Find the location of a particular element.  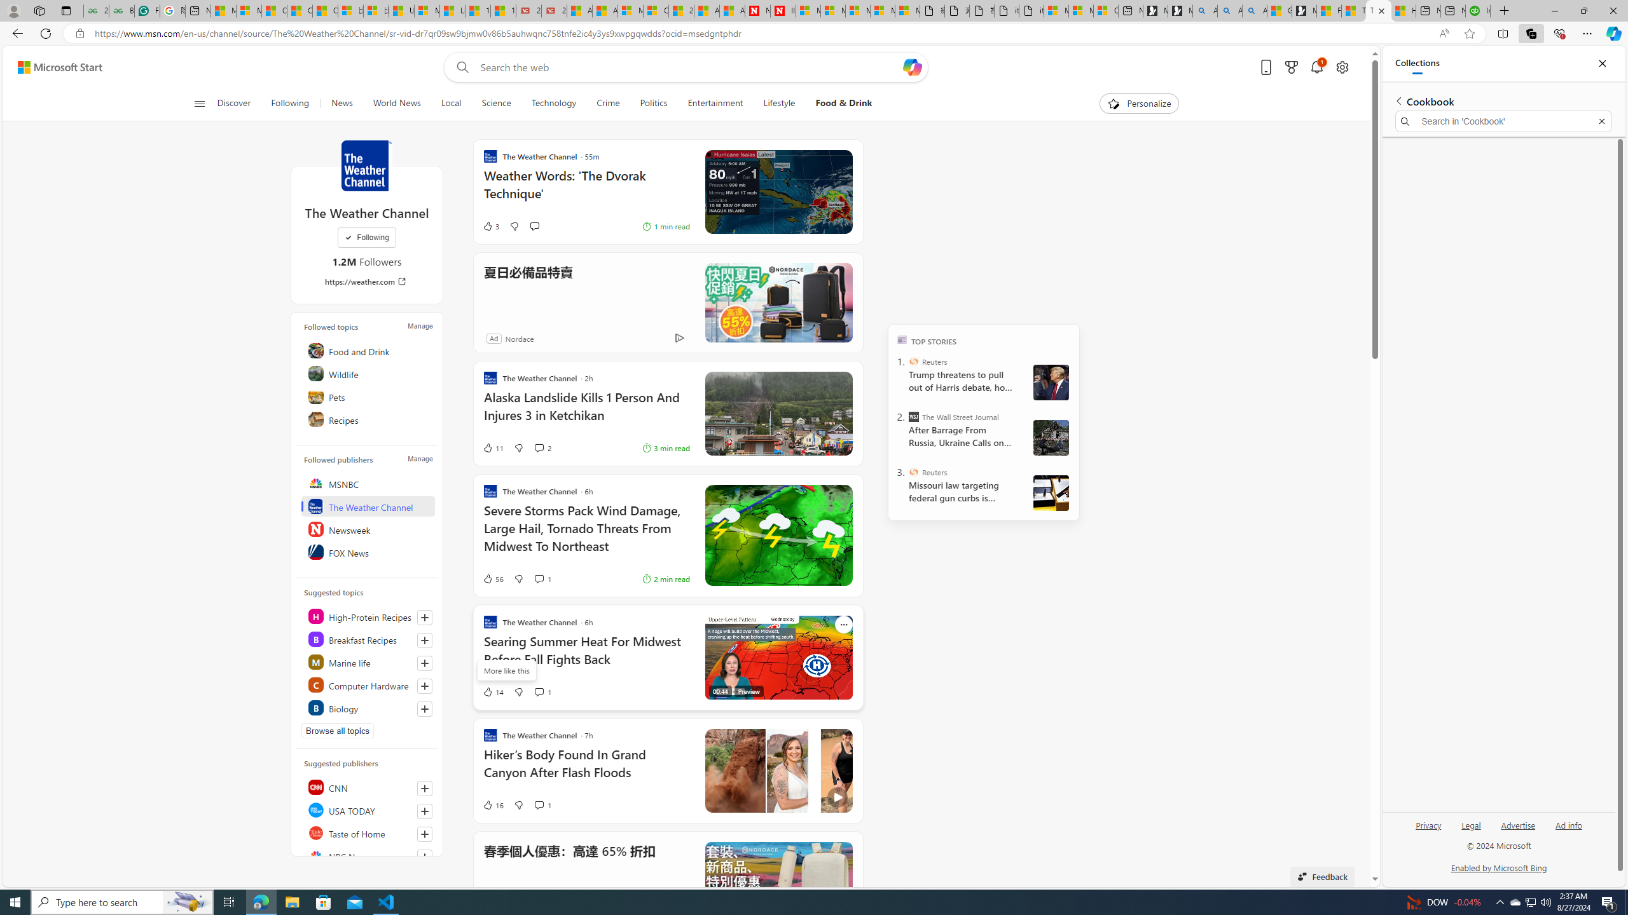

15 Ways Modern Life Contradicts the Teachings of Jesus is located at coordinates (502, 11).